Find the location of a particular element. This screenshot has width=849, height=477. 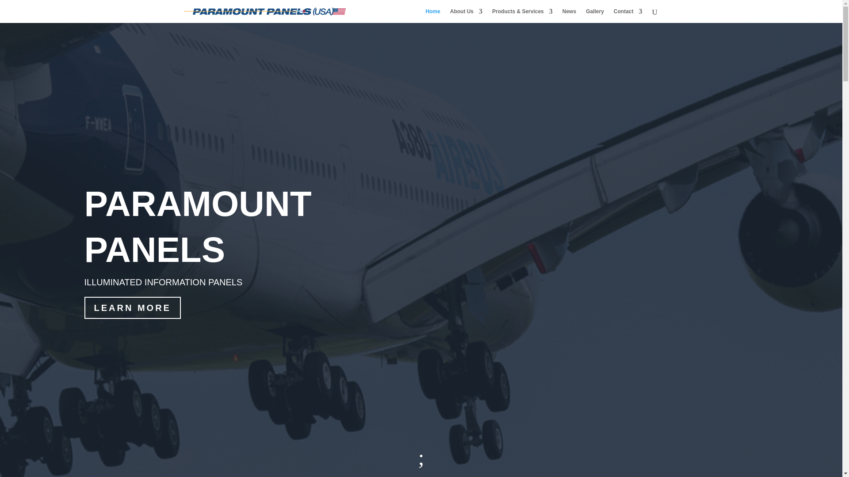

About Us is located at coordinates (466, 15).